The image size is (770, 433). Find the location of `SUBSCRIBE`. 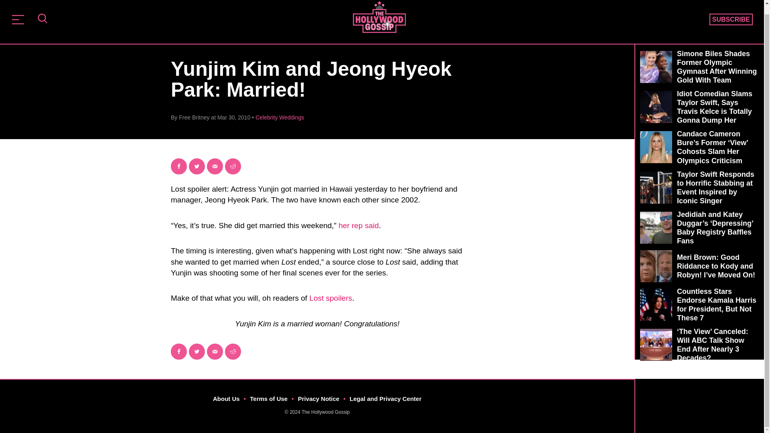

SUBSCRIBE is located at coordinates (731, 19).